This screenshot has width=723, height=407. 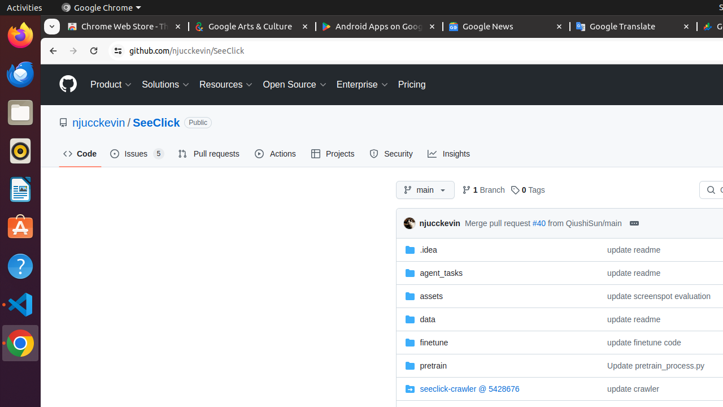 What do you see at coordinates (227, 85) in the screenshot?
I see `Resources` at bounding box center [227, 85].